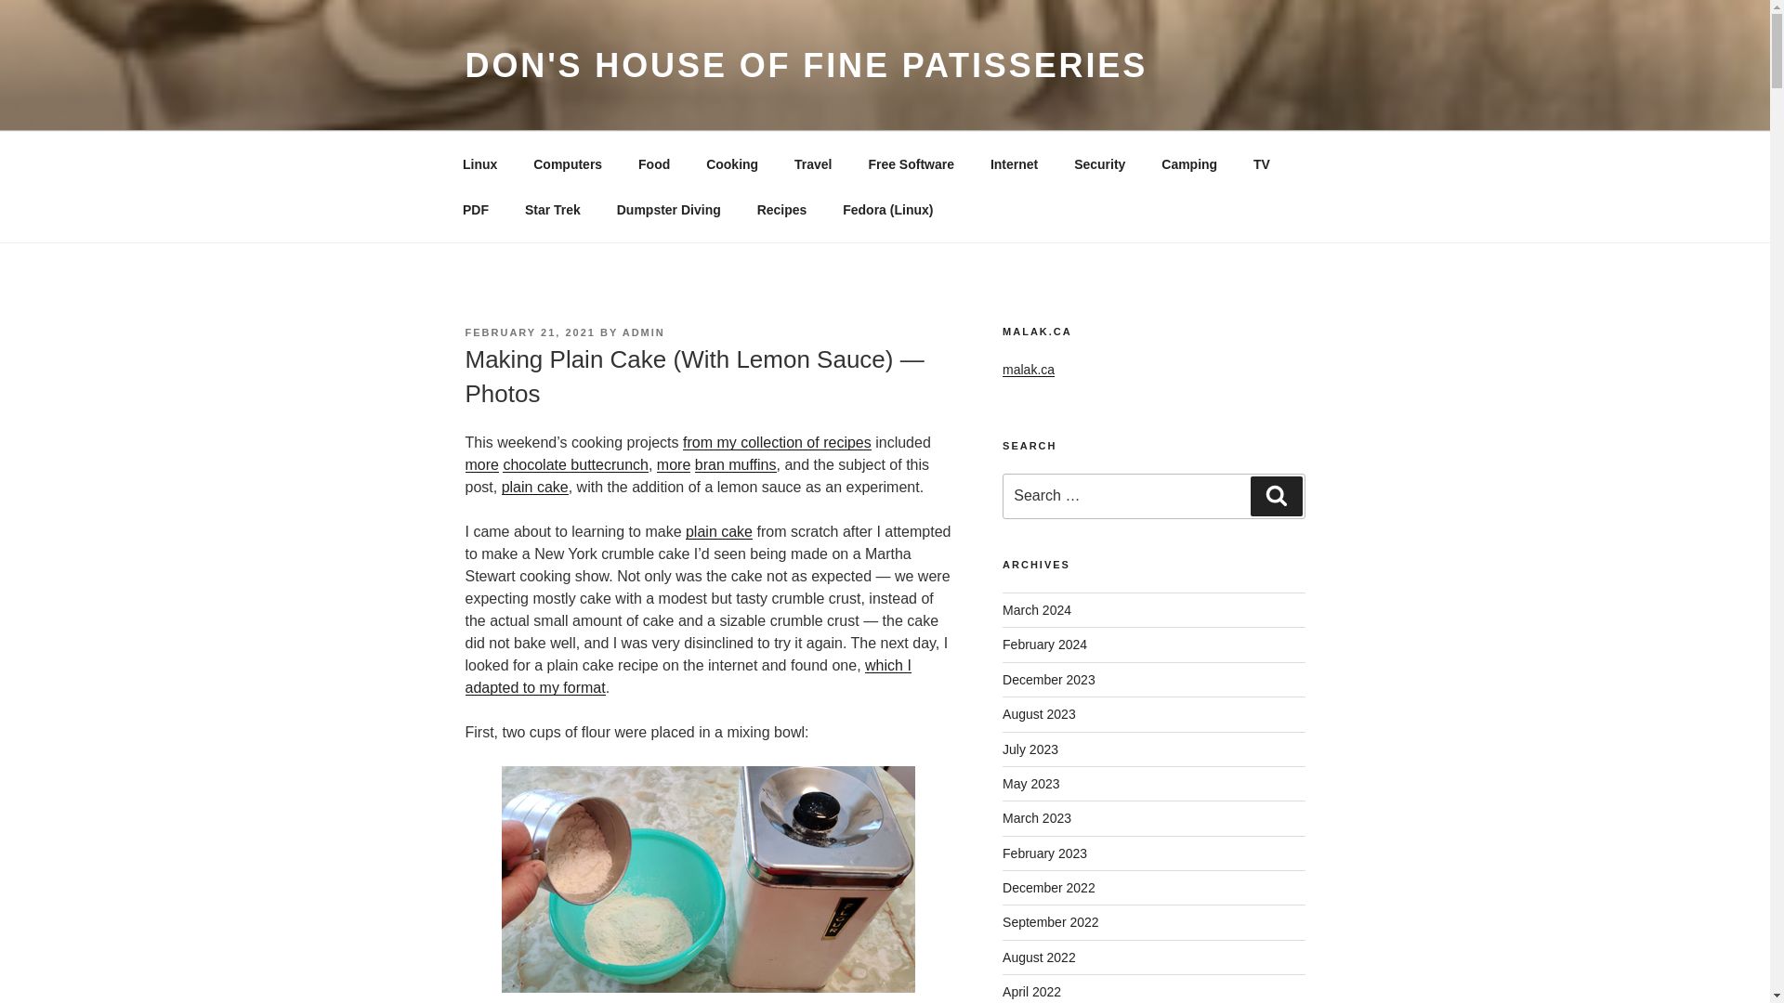 This screenshot has height=1003, width=1784. What do you see at coordinates (529, 332) in the screenshot?
I see `FEBRUARY 21, 2021` at bounding box center [529, 332].